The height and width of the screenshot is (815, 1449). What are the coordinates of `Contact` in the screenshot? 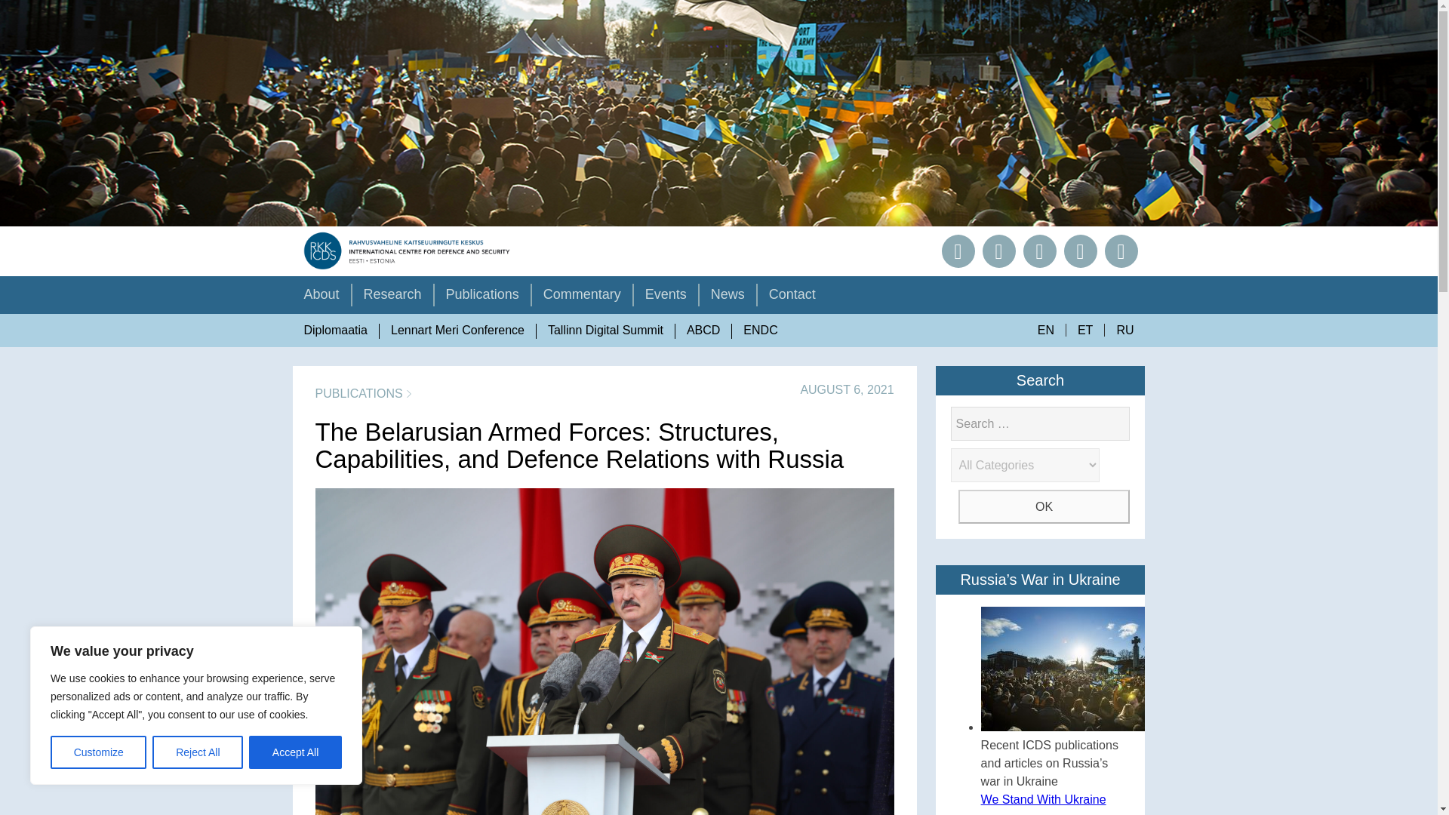 It's located at (792, 298).